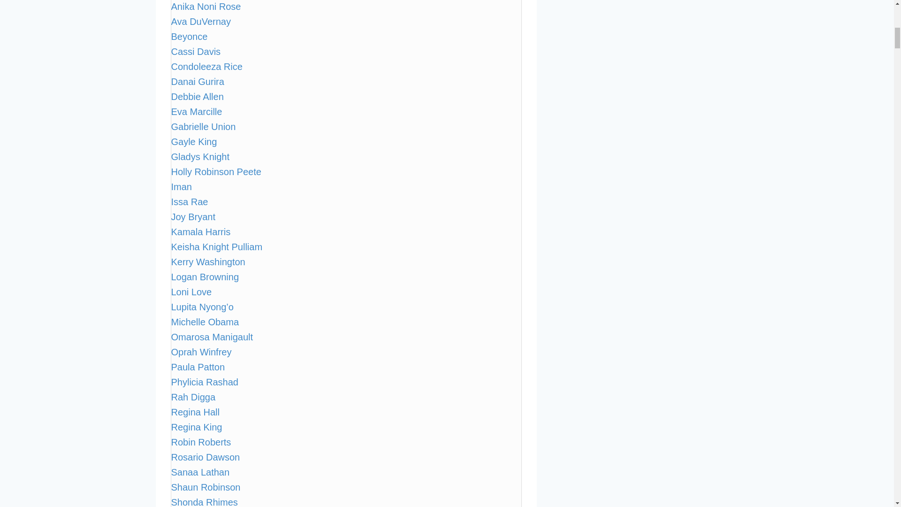 The image size is (901, 507). I want to click on Debbie Allen, so click(197, 97).